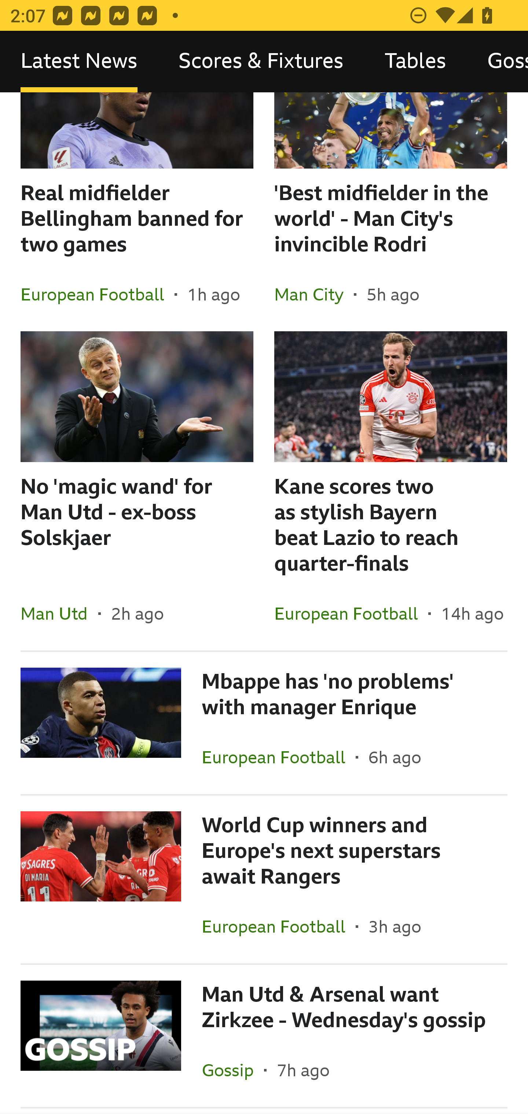  Describe the element at coordinates (279, 926) in the screenshot. I see `European Football In the section European Football` at that location.